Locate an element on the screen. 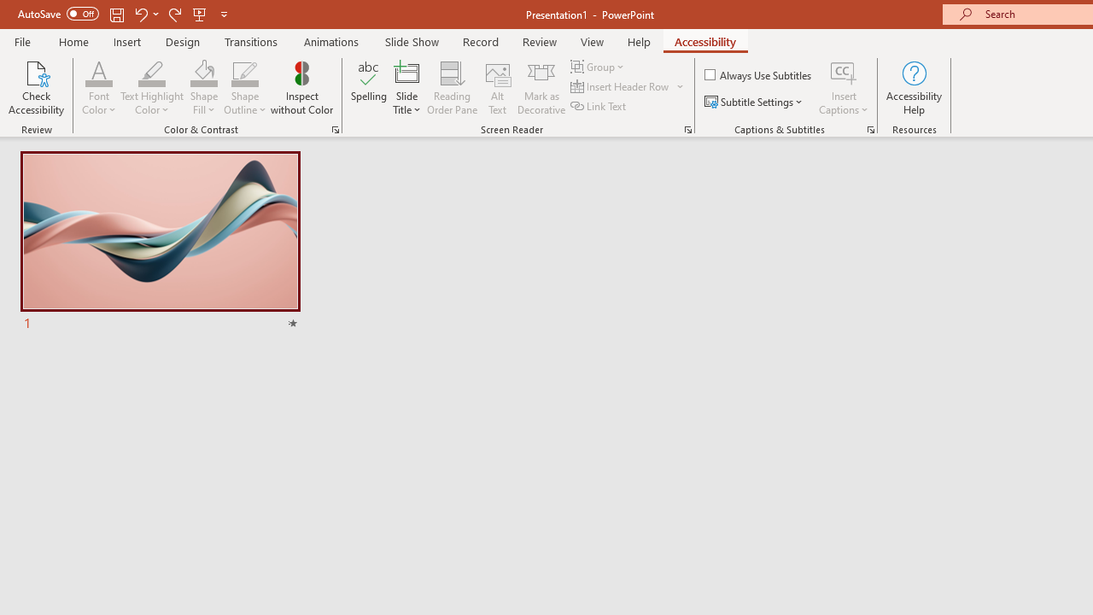 This screenshot has width=1093, height=615. Insert Header Row is located at coordinates (628, 87).